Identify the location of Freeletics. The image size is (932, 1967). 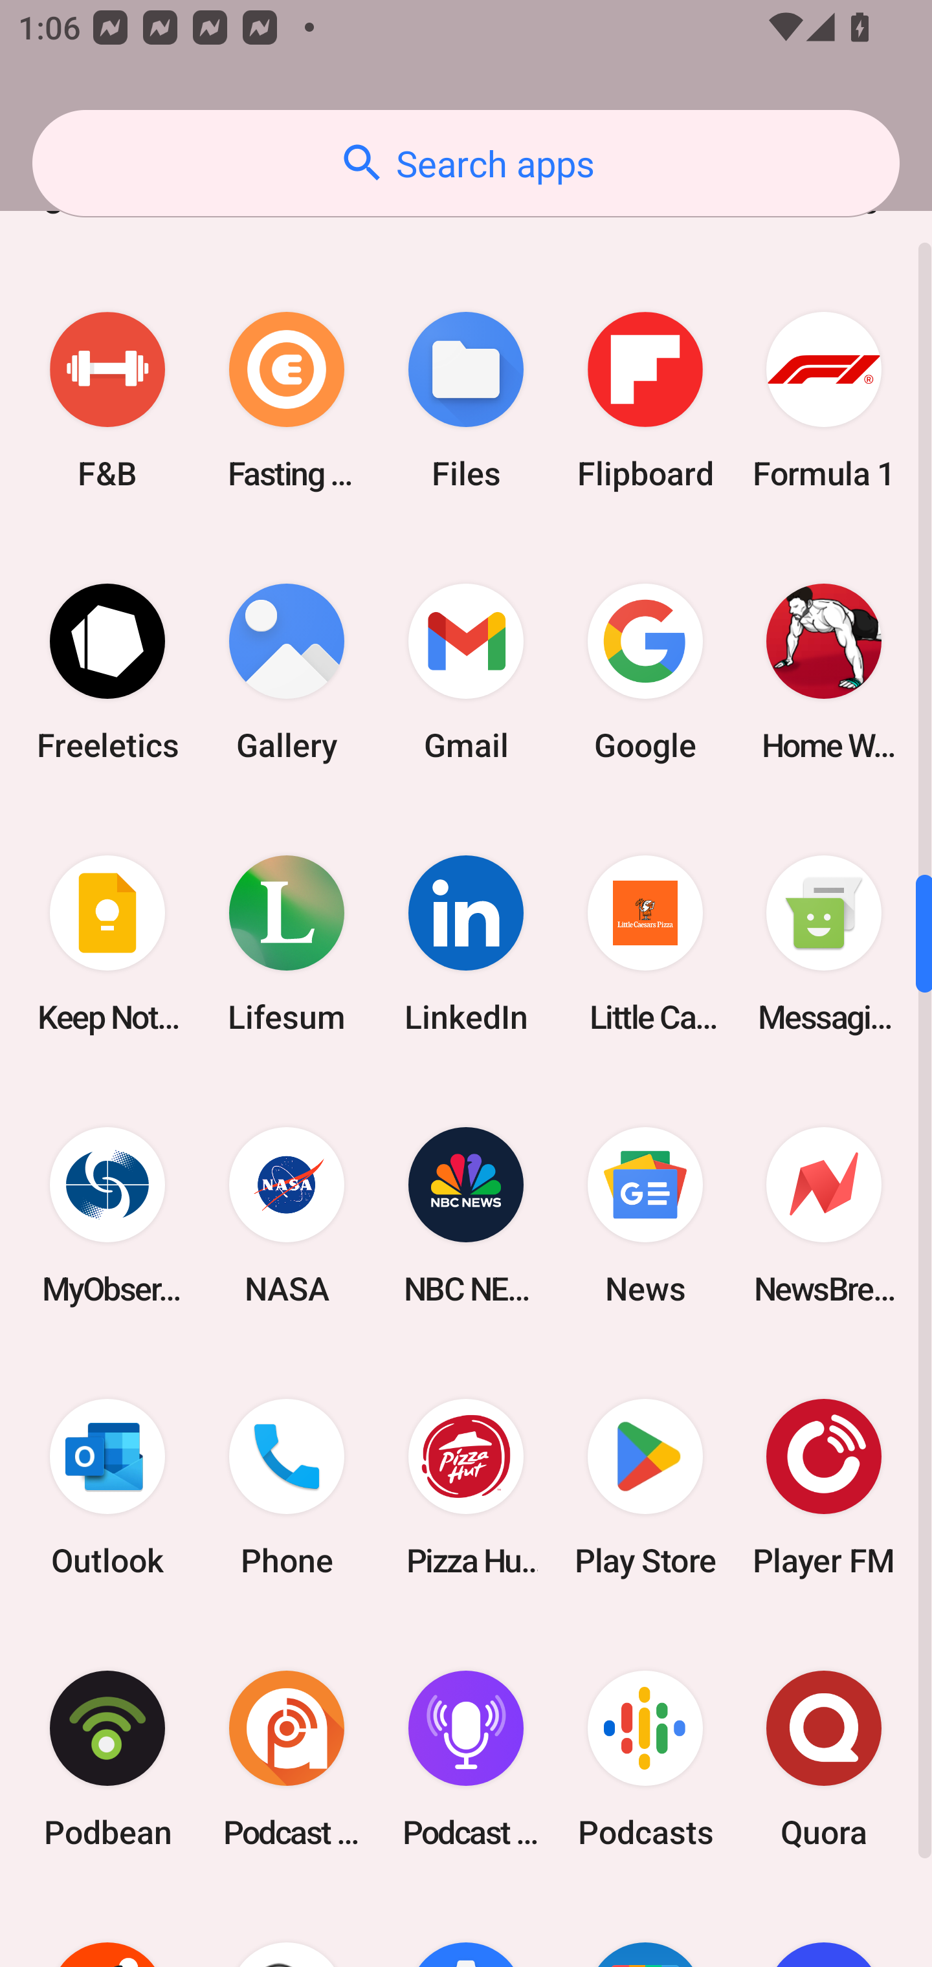
(107, 672).